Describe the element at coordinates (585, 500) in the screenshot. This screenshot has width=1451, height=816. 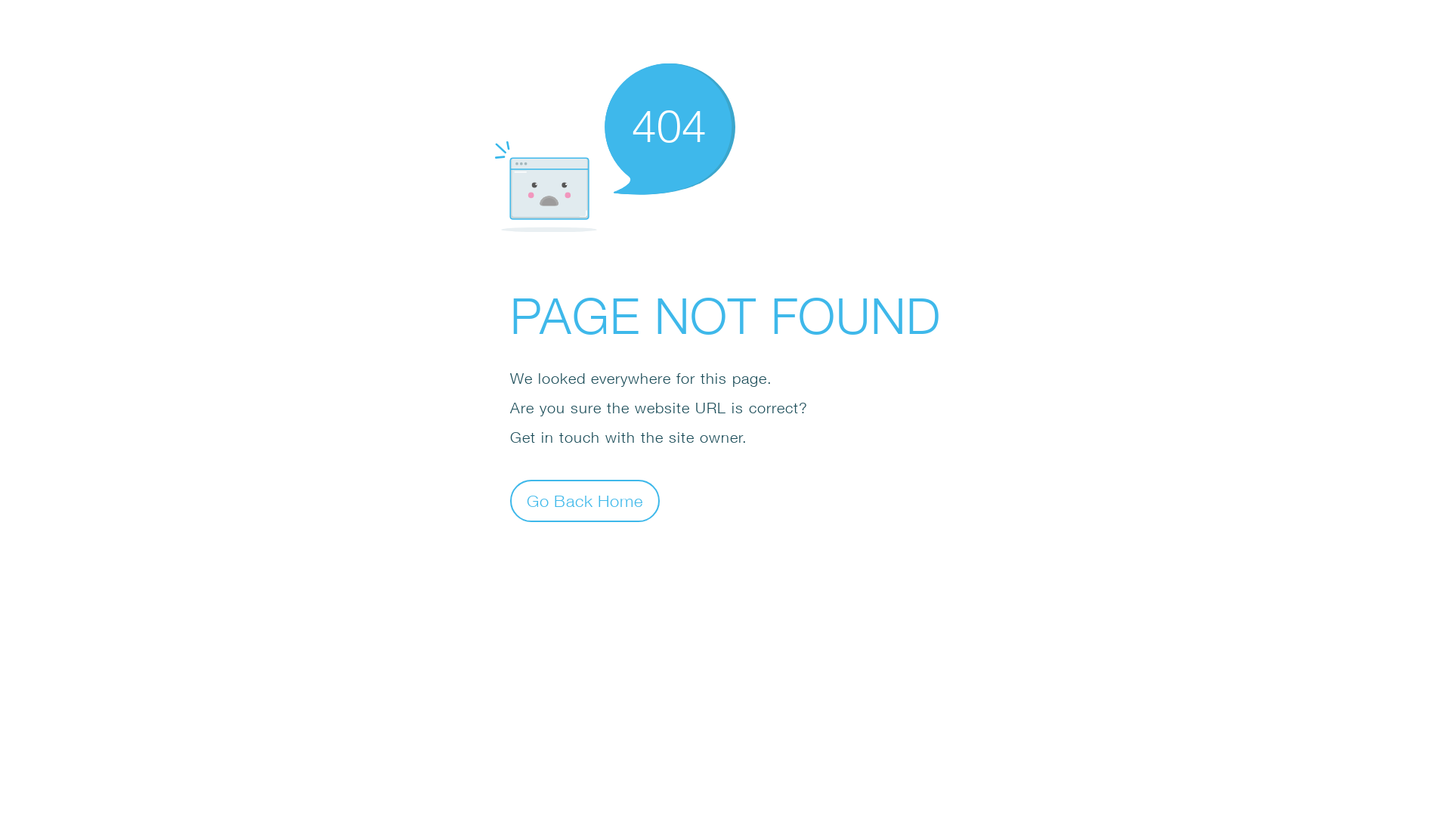
I see `Go Back Home` at that location.